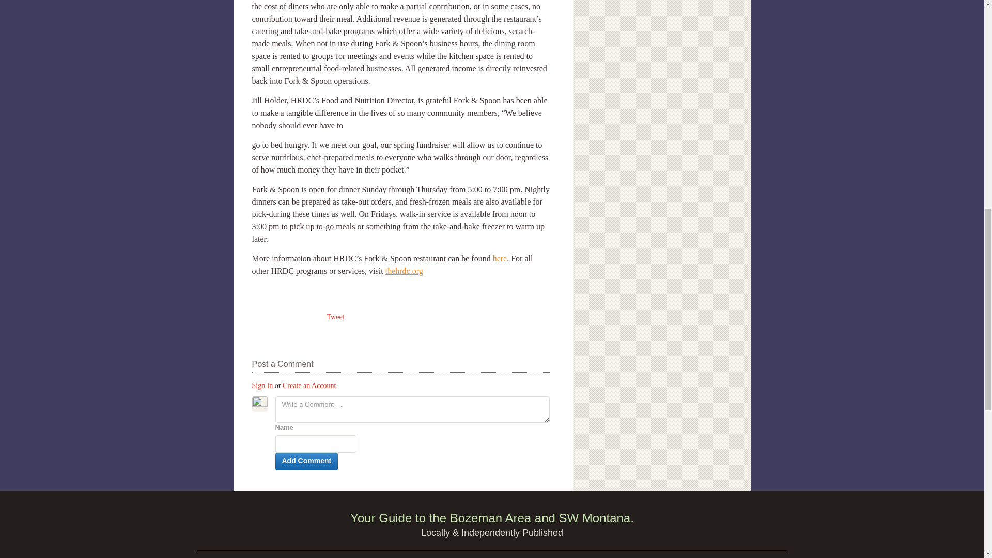 The width and height of the screenshot is (992, 558). I want to click on 3rd party ad content, so click(661, 25).